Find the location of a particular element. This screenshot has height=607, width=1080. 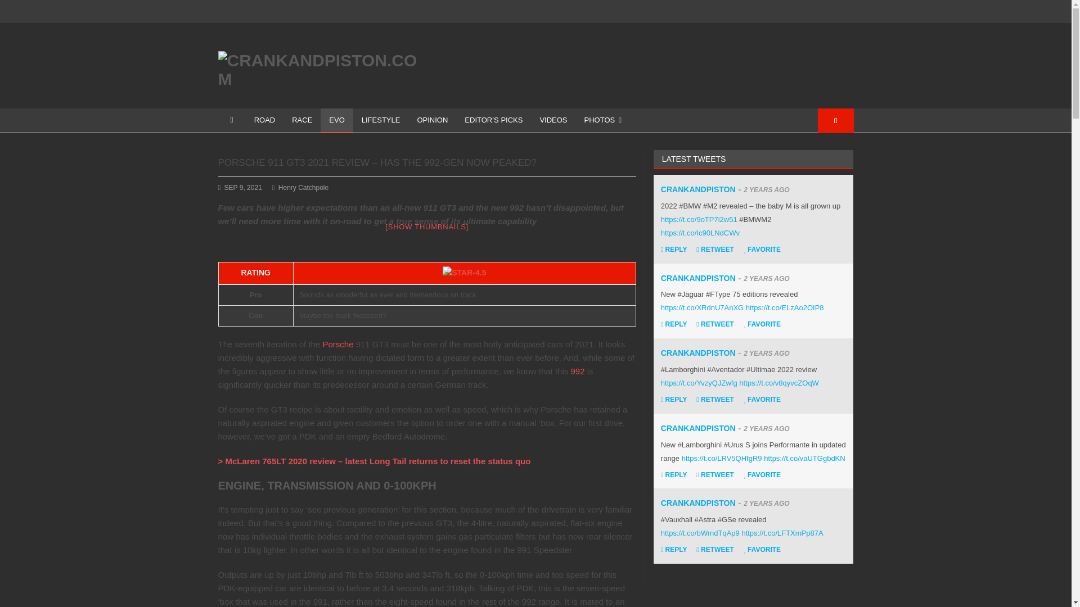

992 is located at coordinates (577, 371).